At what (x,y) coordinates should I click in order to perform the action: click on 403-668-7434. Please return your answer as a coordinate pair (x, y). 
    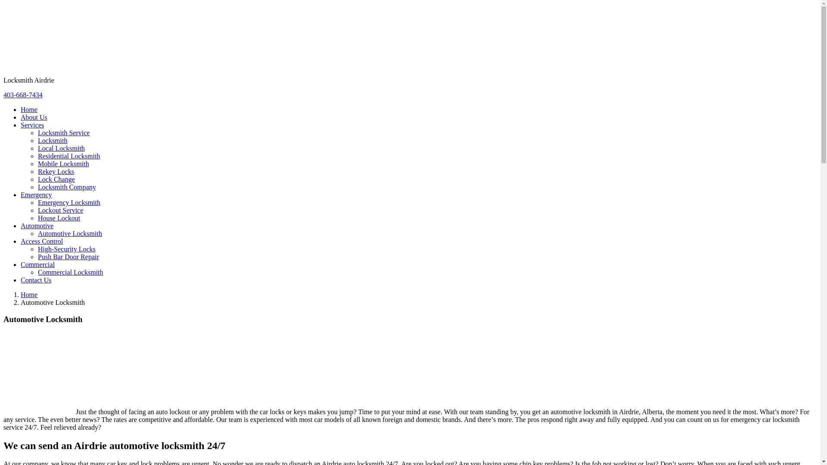
    Looking at the image, I should click on (23, 95).